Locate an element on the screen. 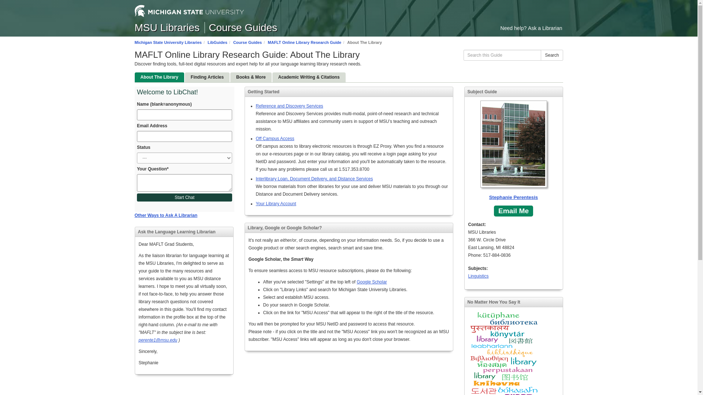 Image resolution: width=703 pixels, height=395 pixels. Stephanie Perentesis is located at coordinates (513, 151).